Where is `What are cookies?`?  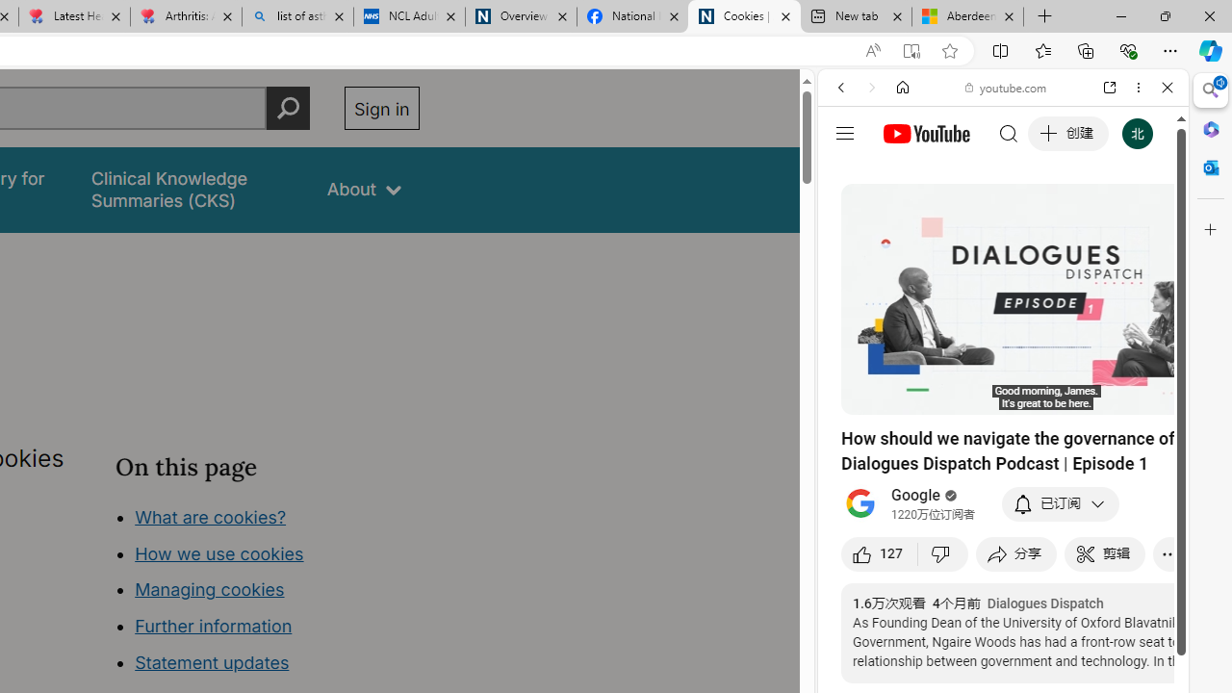
What are cookies? is located at coordinates (210, 516).